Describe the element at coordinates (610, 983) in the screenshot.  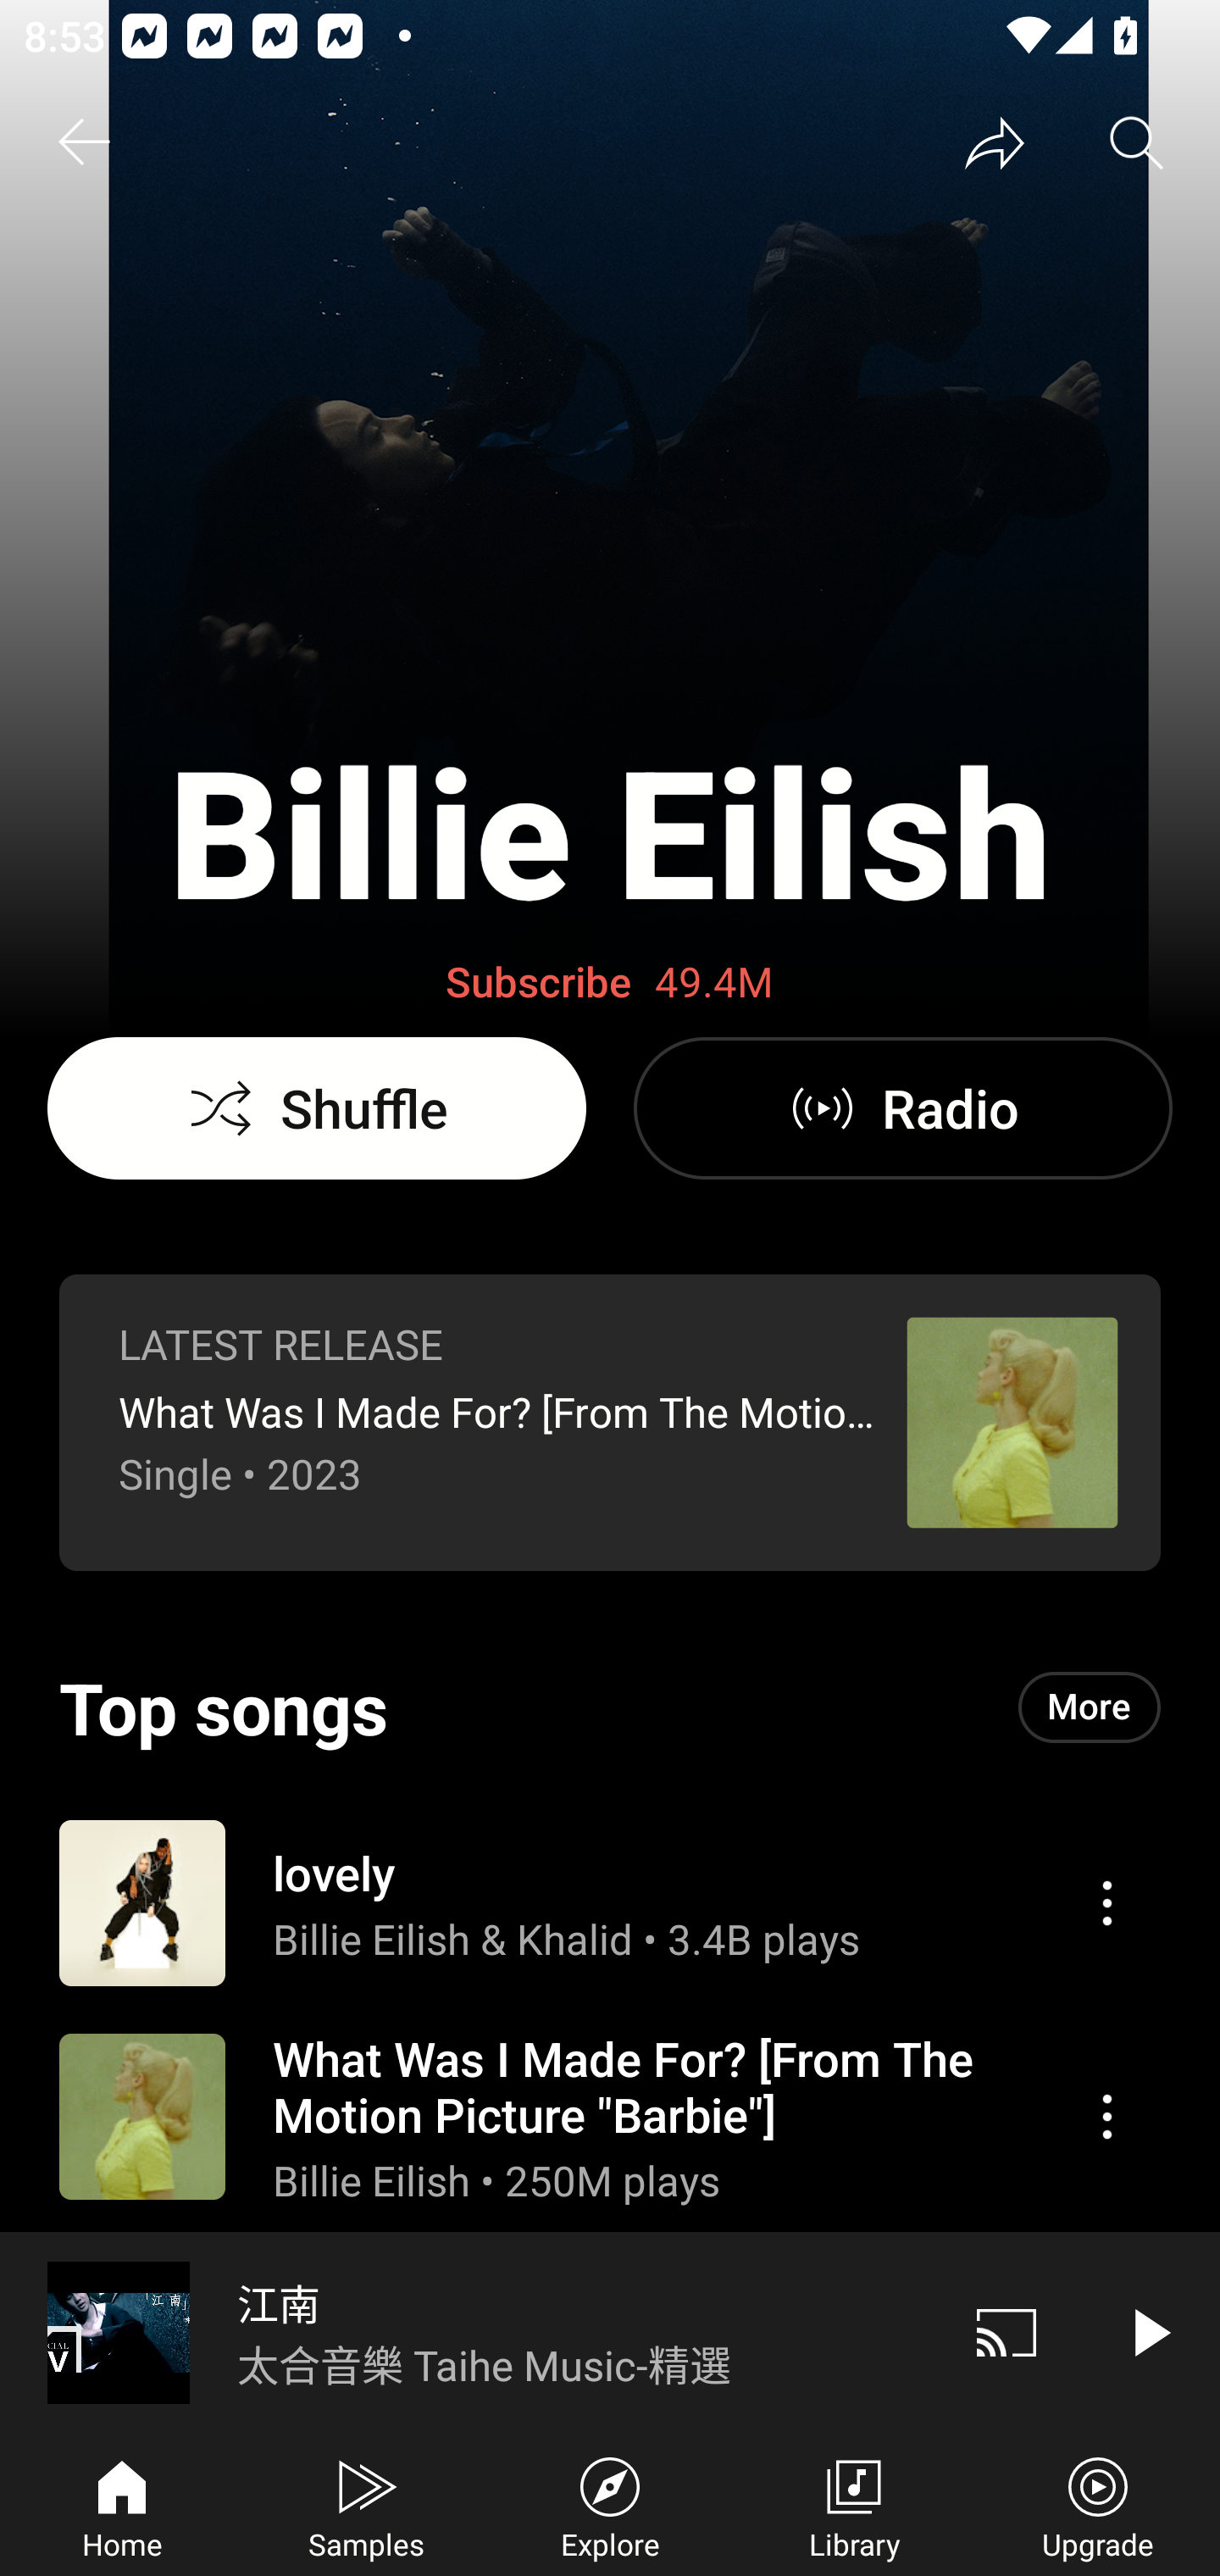
I see `Subscribe 49.4M` at that location.